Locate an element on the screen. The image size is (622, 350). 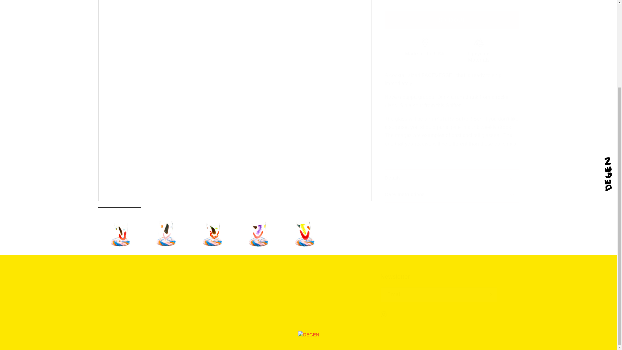
1 is located at coordinates (408, 1).